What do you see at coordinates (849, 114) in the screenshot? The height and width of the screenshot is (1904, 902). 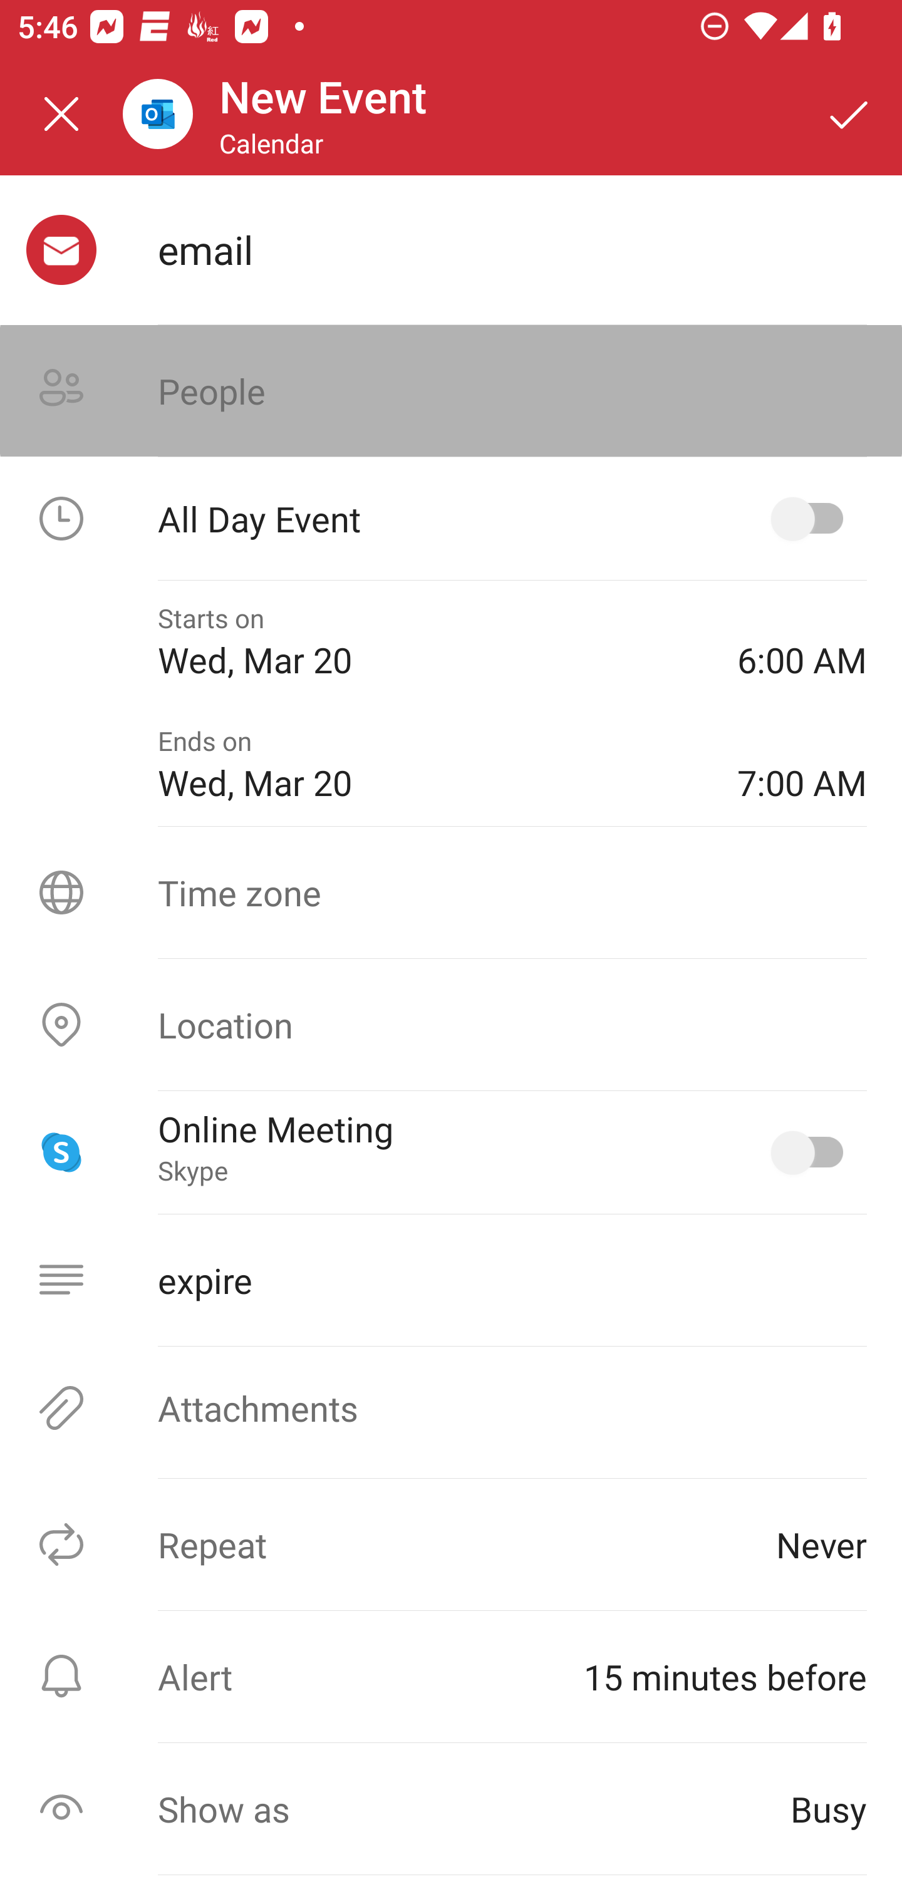 I see `Save` at bounding box center [849, 114].